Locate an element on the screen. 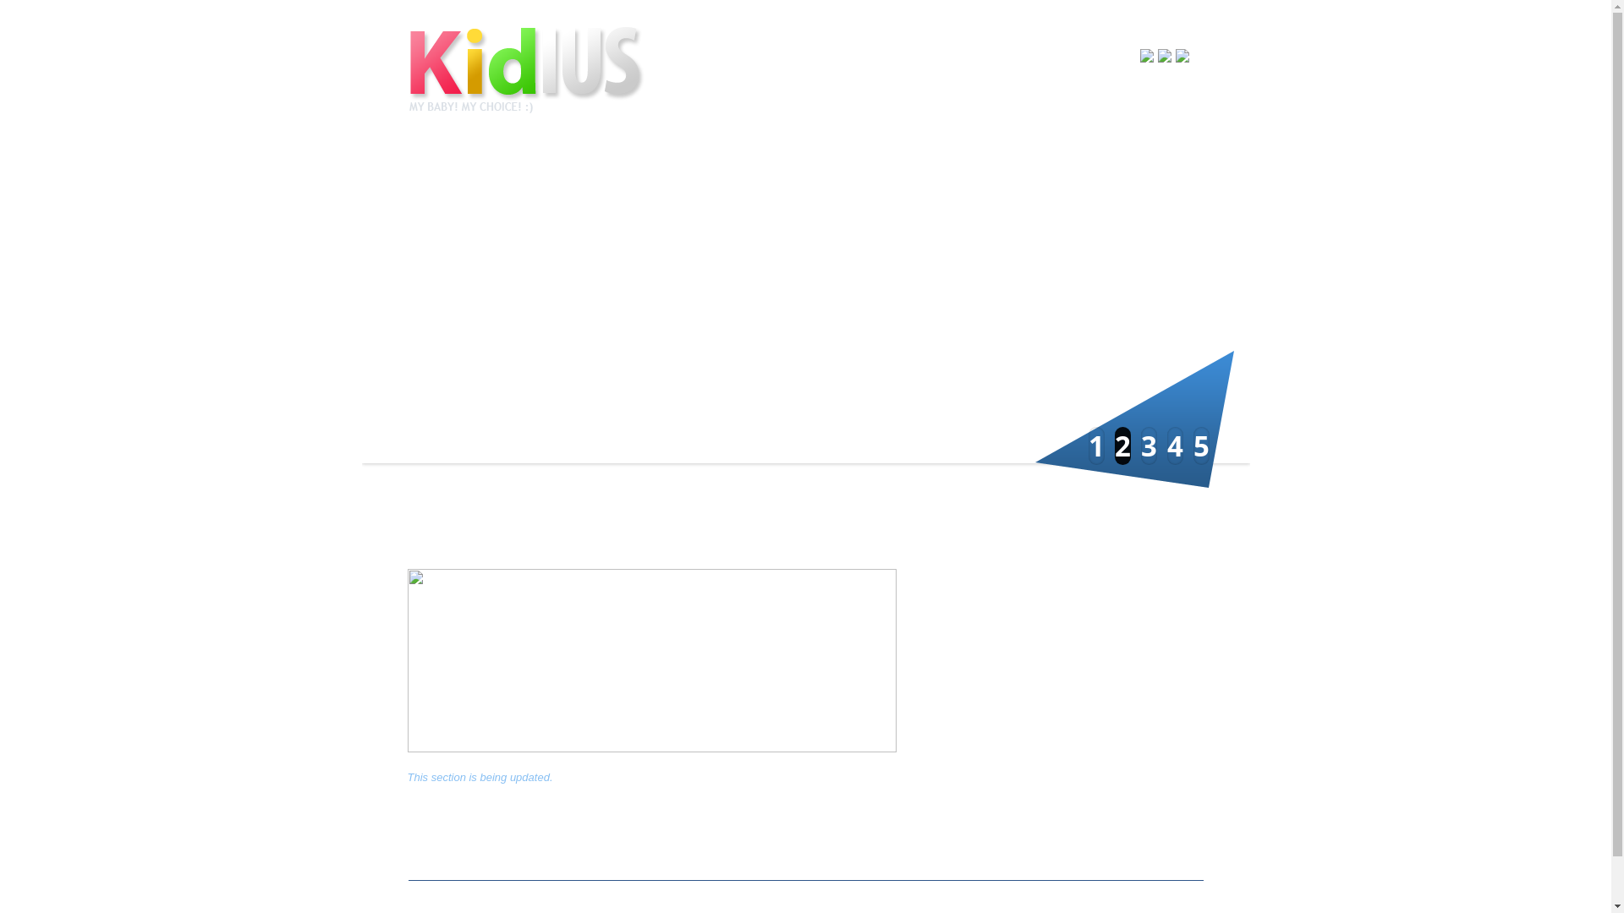 This screenshot has height=913, width=1624. 5 is located at coordinates (1201, 446).